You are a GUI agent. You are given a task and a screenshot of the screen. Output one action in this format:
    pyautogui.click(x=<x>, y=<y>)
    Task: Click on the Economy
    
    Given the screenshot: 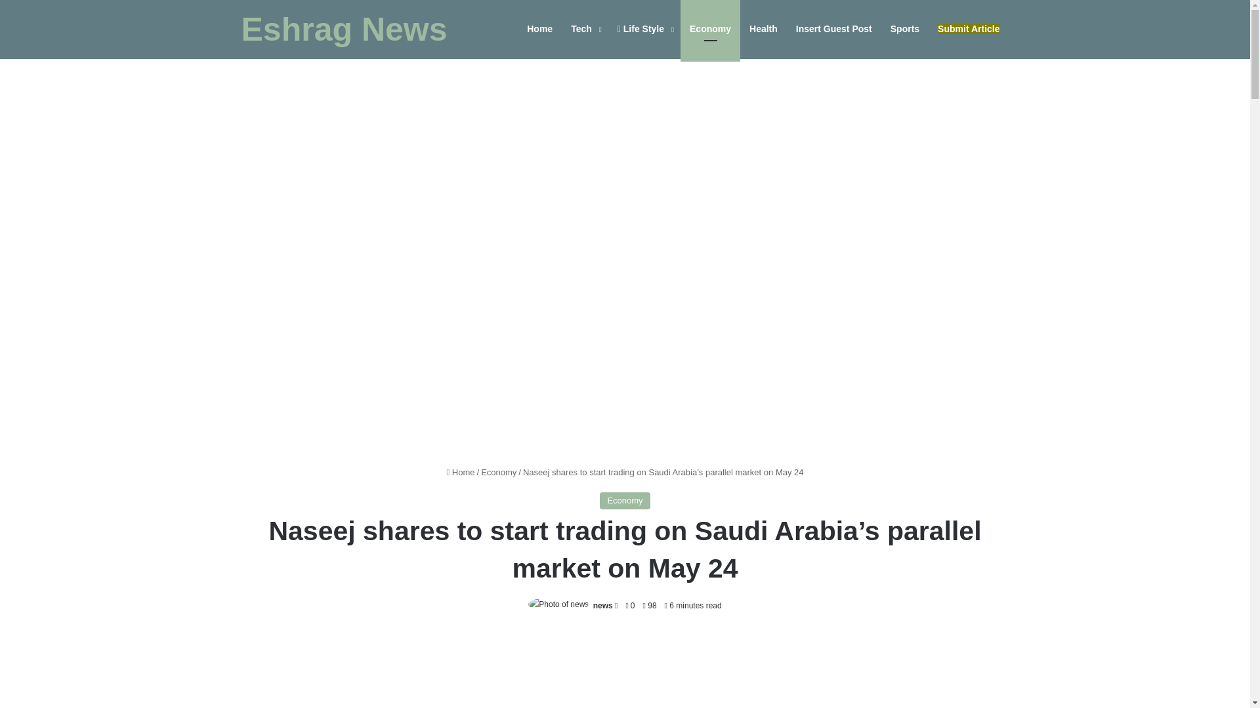 What is the action you would take?
    pyautogui.click(x=499, y=472)
    